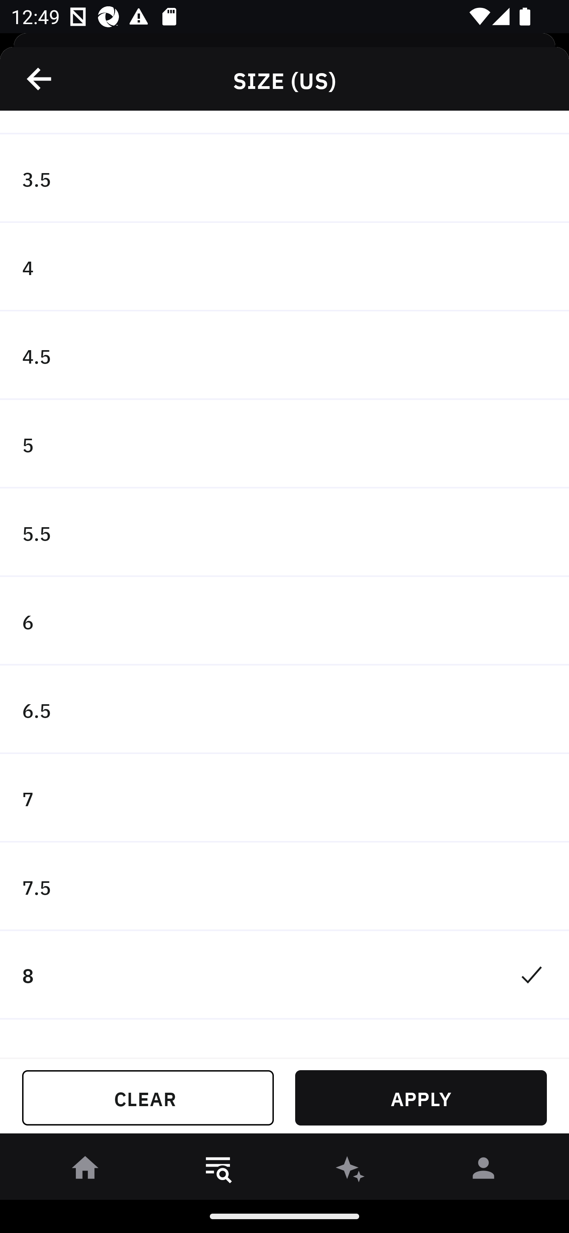 The image size is (569, 1233). Describe the element at coordinates (284, 533) in the screenshot. I see `5.5` at that location.